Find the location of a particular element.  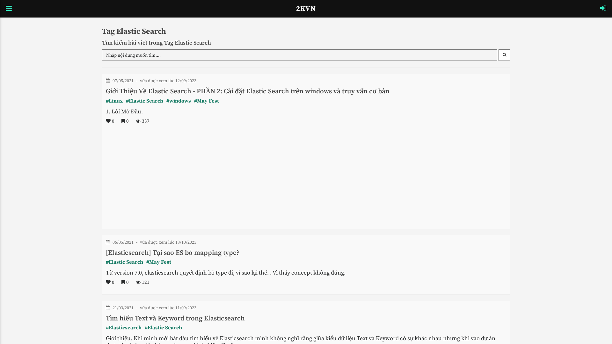

#Elastic Search is located at coordinates (163, 328).